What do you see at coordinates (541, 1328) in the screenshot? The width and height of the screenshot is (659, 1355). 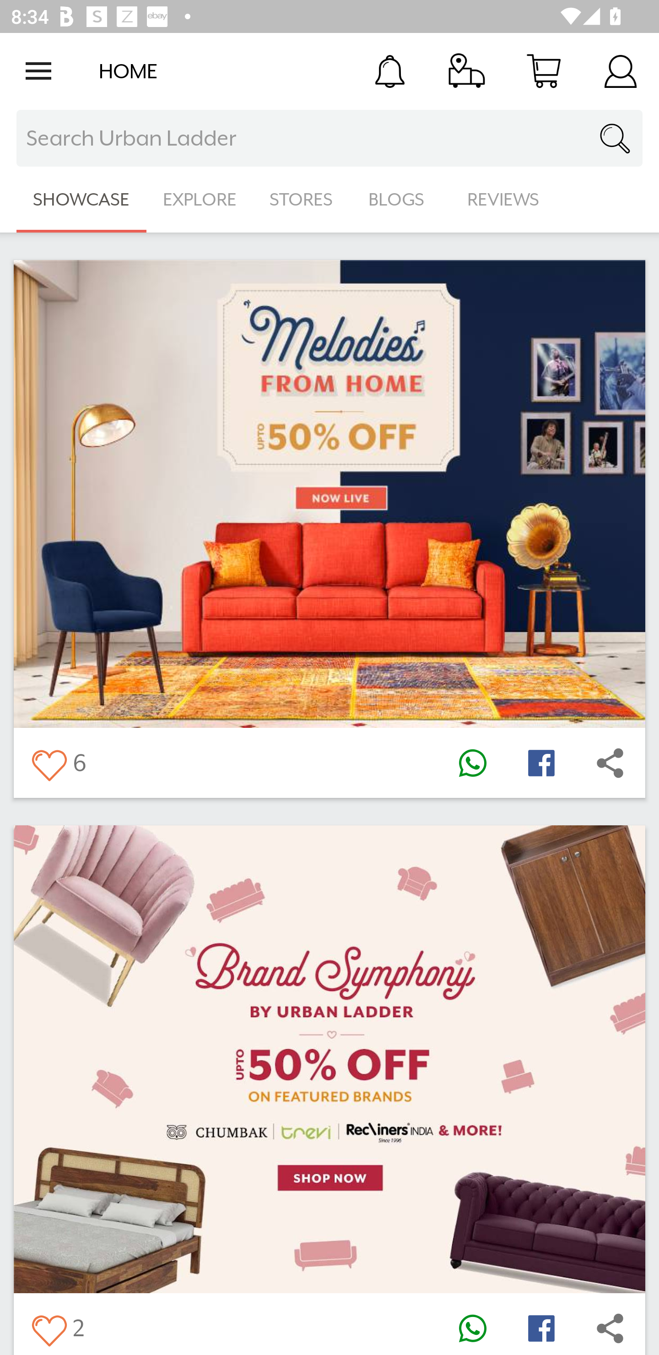 I see `` at bounding box center [541, 1328].